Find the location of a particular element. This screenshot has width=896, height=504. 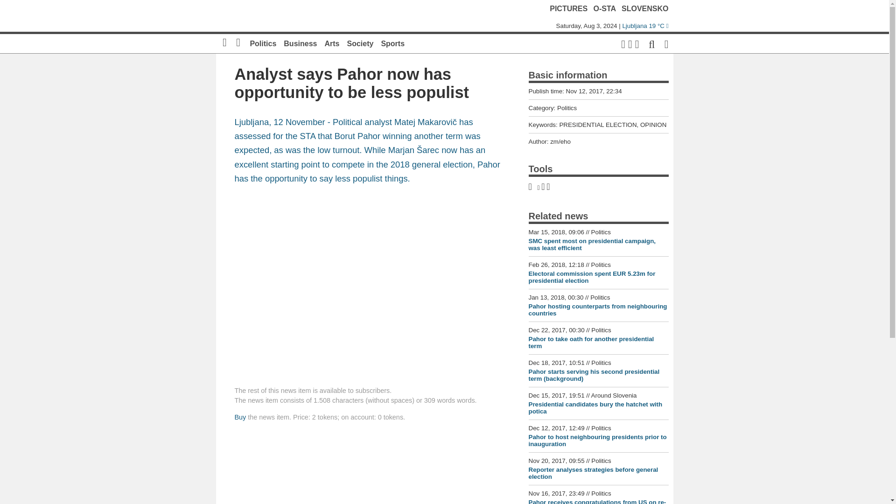

PICTURES is located at coordinates (568, 8).